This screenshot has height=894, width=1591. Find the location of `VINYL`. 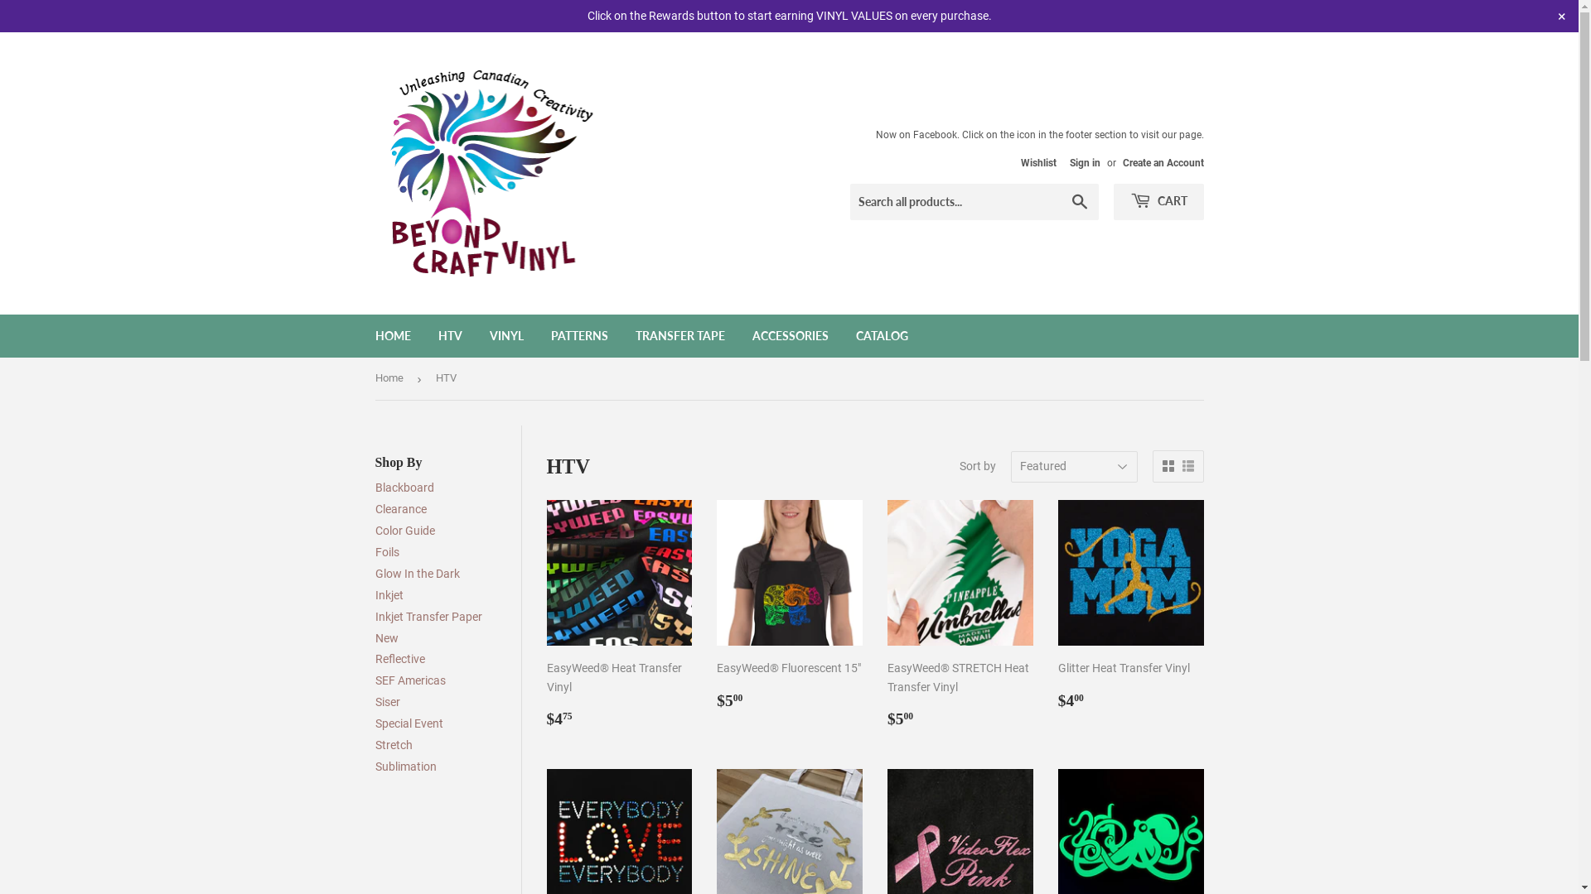

VINYL is located at coordinates (507, 336).